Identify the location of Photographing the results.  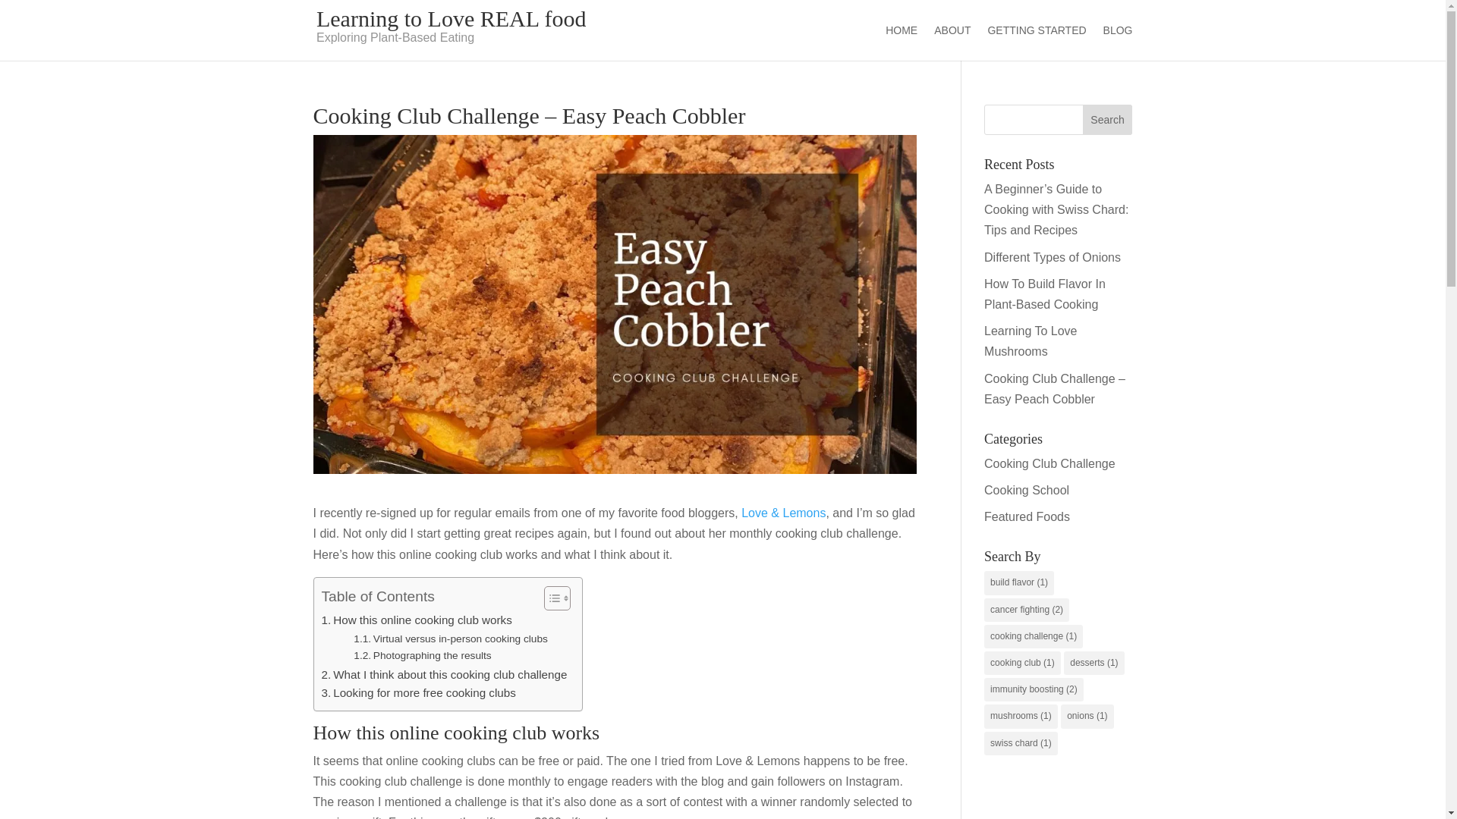
(422, 655).